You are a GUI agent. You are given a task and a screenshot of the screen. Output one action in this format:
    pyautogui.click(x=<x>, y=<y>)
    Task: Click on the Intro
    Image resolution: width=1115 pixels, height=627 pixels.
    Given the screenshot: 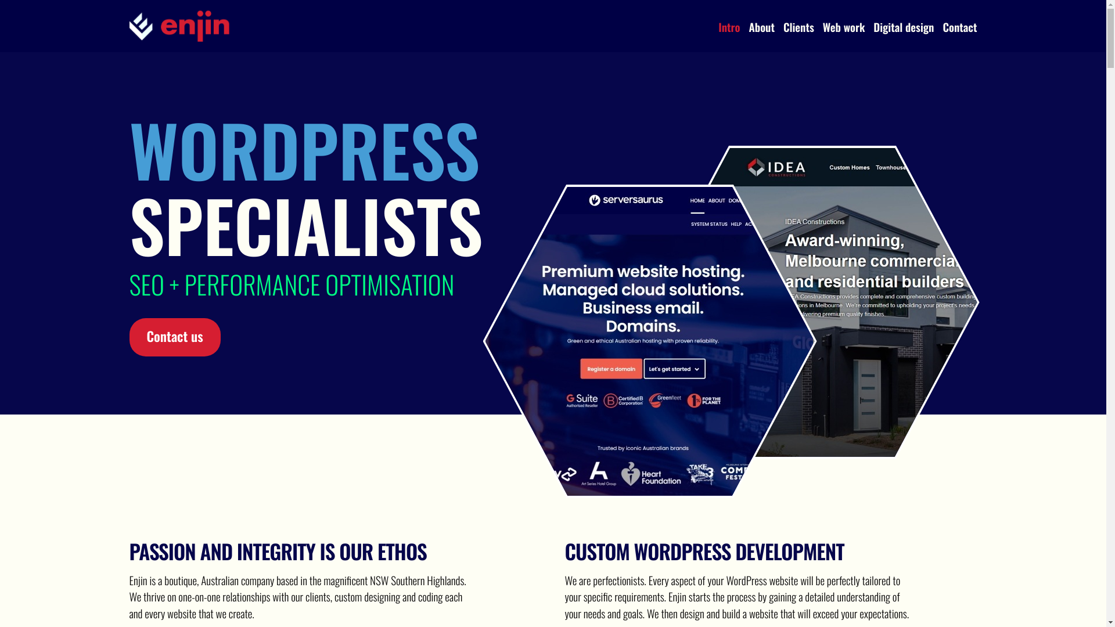 What is the action you would take?
    pyautogui.click(x=729, y=28)
    